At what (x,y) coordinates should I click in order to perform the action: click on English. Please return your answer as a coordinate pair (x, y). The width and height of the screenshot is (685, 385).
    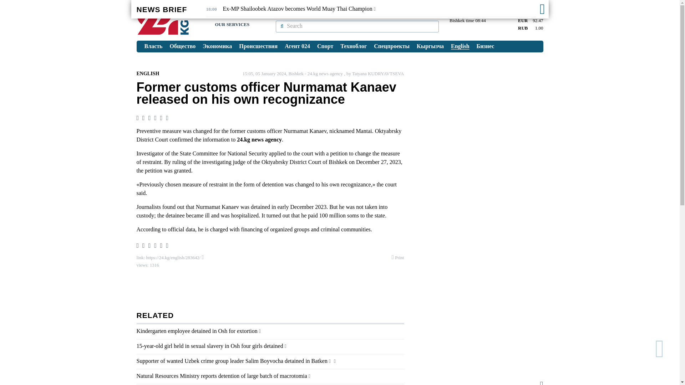
    Looking at the image, I should click on (460, 46).